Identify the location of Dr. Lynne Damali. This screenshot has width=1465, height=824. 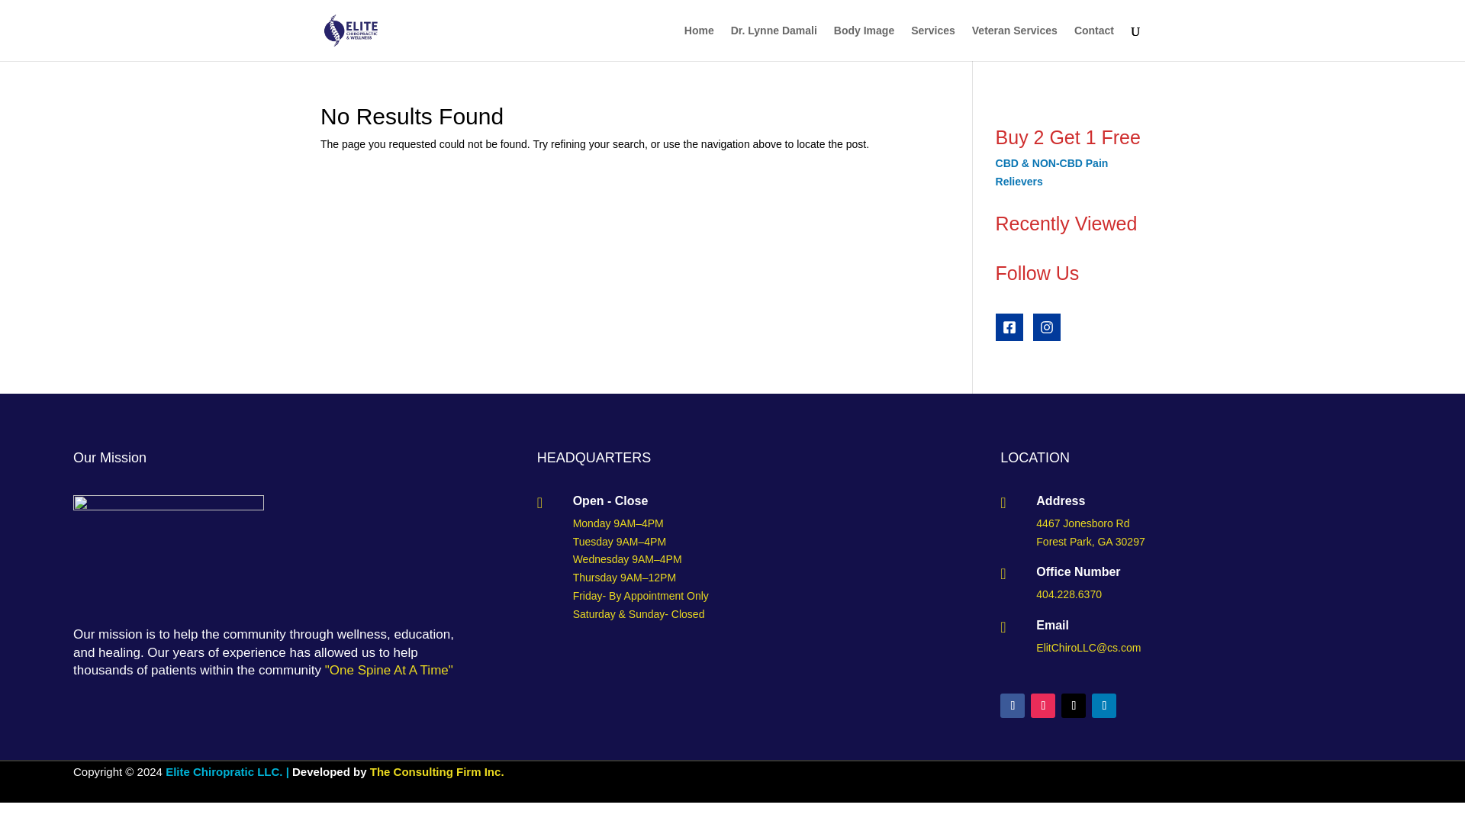
(774, 43).